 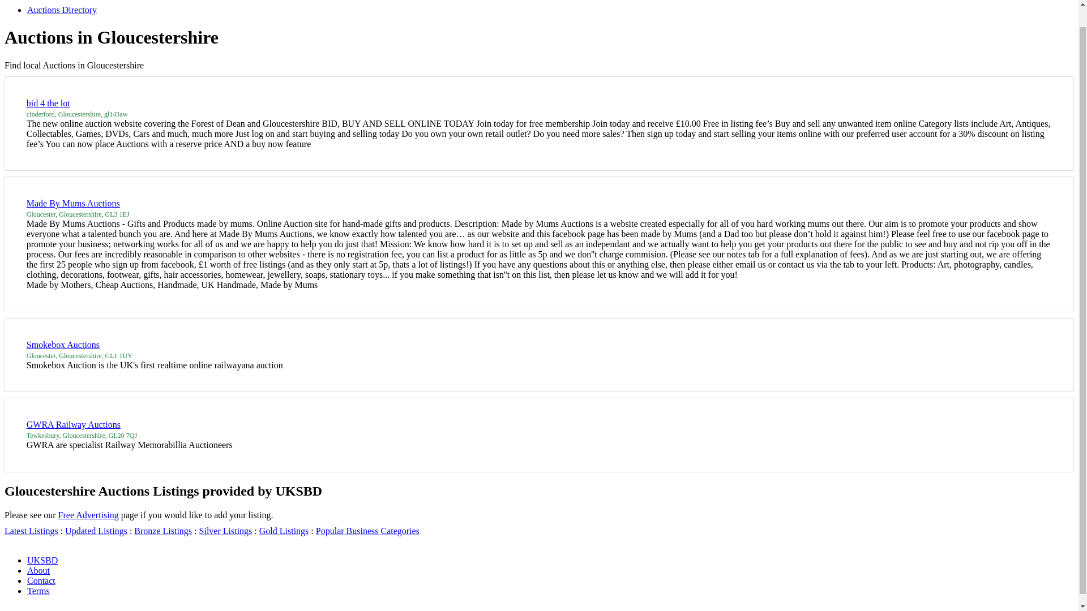 What do you see at coordinates (41, 580) in the screenshot?
I see `Contact` at bounding box center [41, 580].